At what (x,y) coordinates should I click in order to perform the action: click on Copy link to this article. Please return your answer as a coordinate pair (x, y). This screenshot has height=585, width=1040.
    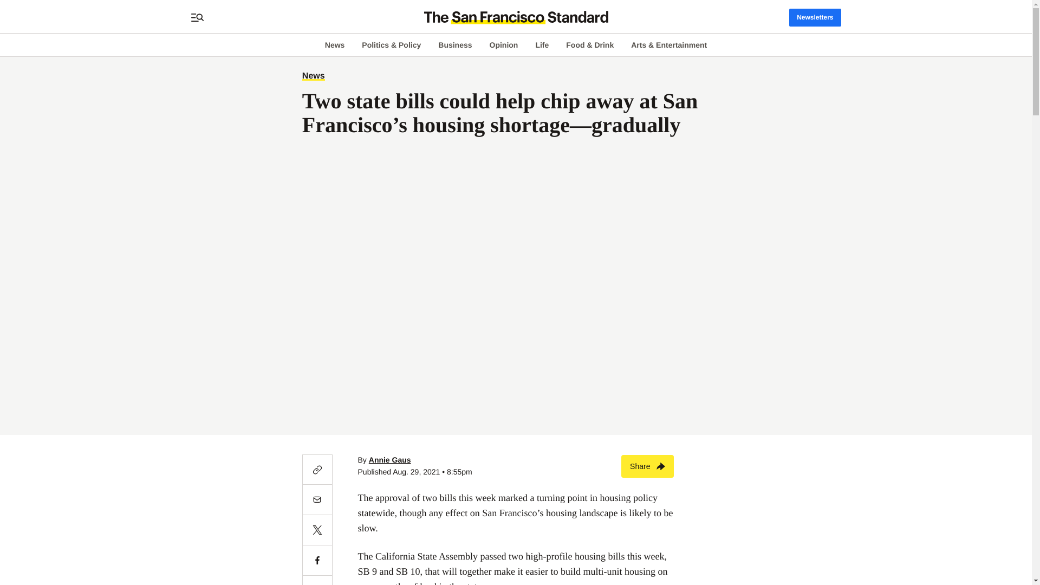
    Looking at the image, I should click on (317, 470).